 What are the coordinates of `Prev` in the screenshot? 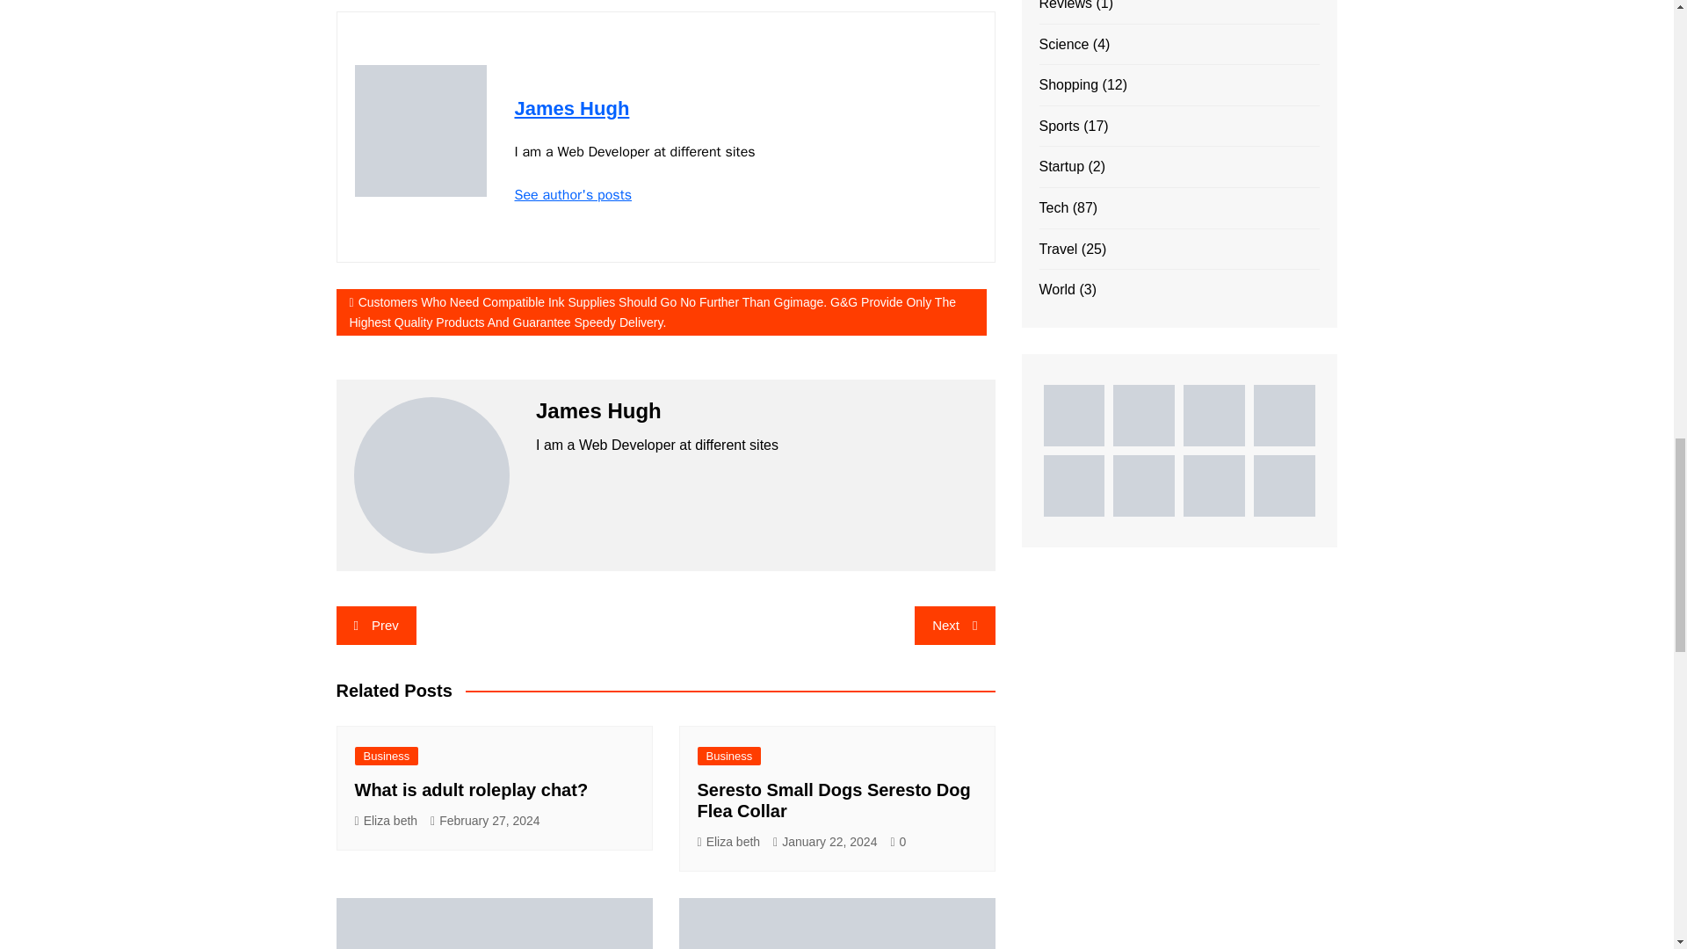 It's located at (375, 626).